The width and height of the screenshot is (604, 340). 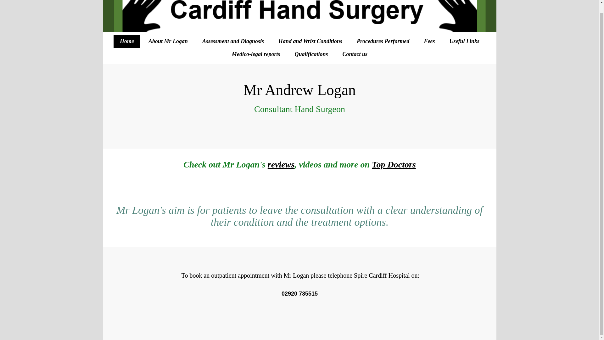 I want to click on Qualifications, so click(x=311, y=54).